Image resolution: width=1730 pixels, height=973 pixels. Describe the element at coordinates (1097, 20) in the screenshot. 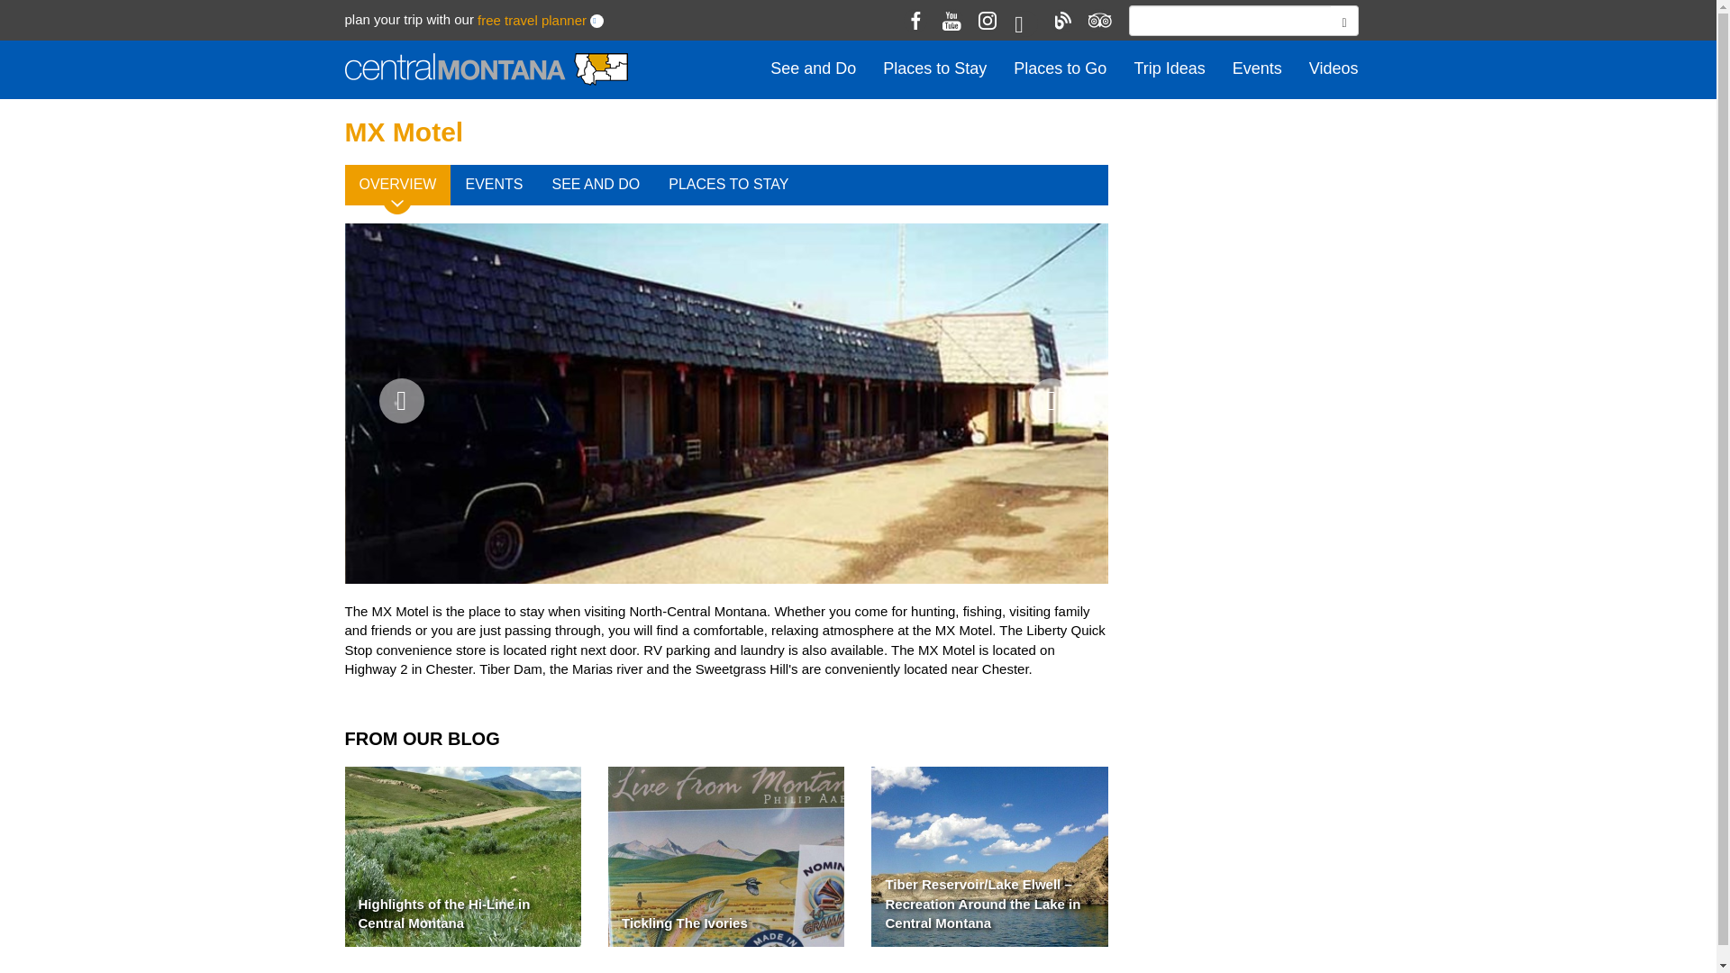

I see `TripAdvisor Central Montana` at that location.